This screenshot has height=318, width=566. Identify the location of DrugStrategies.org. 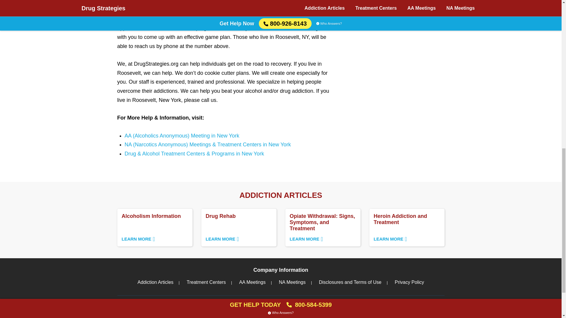
(252, 282).